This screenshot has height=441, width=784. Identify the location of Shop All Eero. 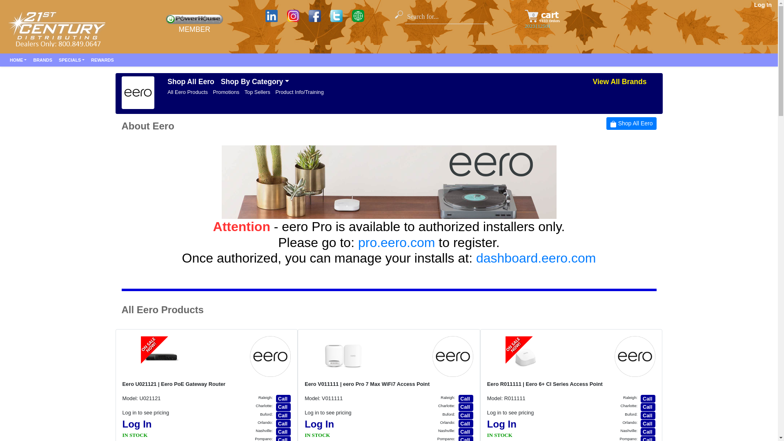
(191, 82).